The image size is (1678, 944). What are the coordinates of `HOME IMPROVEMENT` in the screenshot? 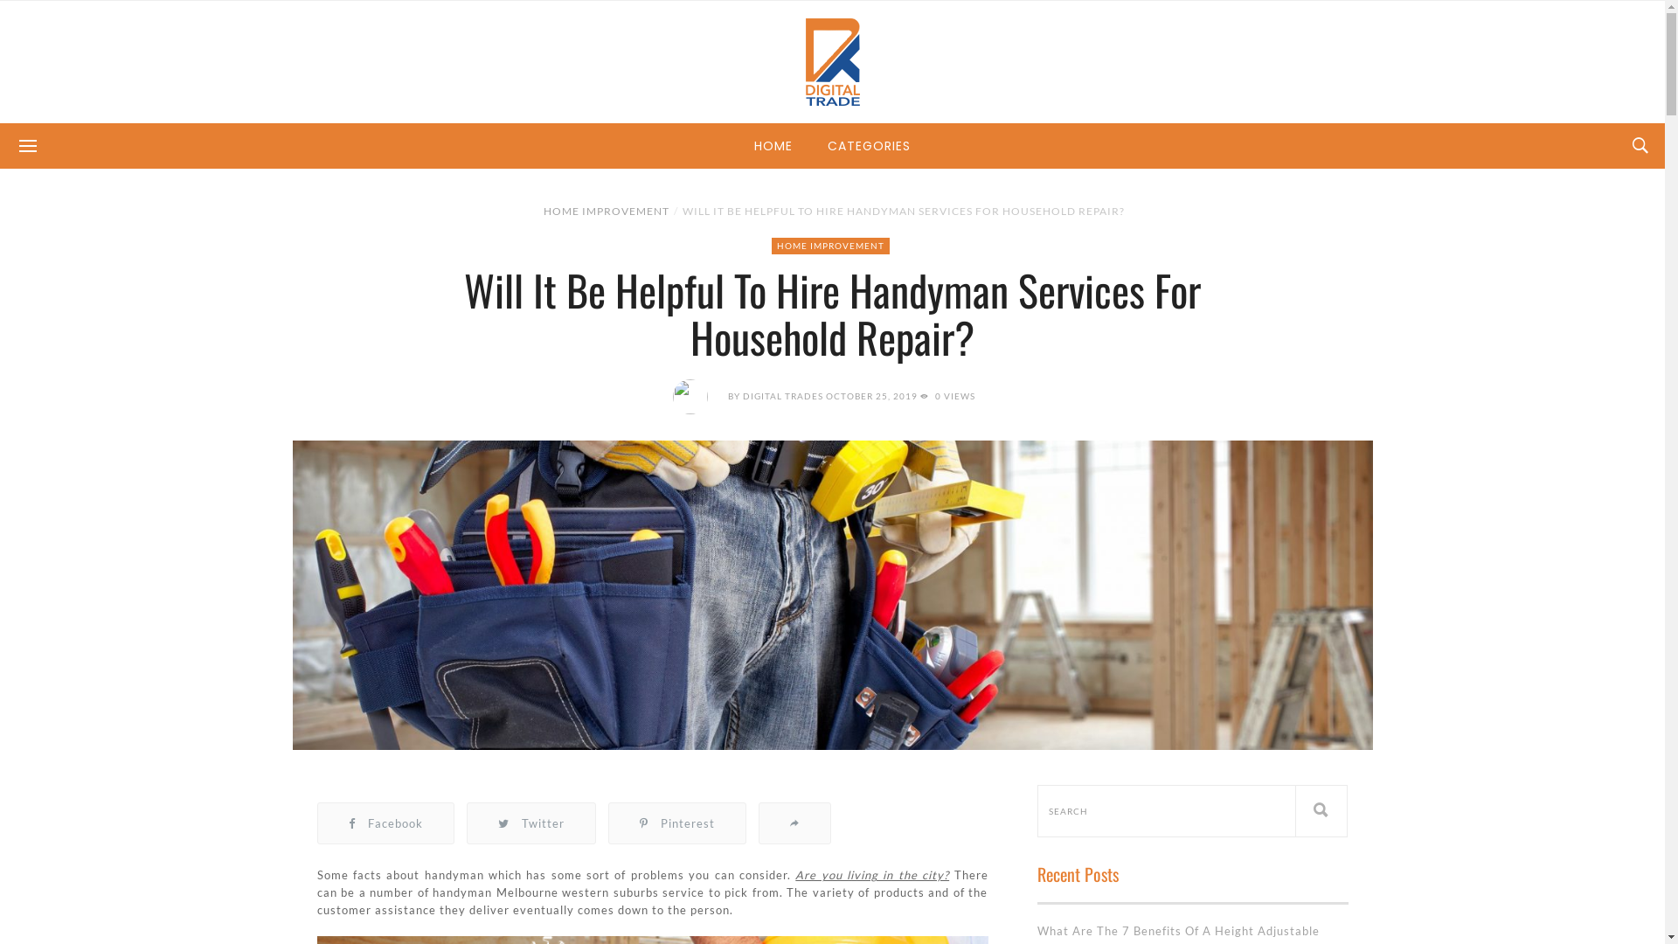 It's located at (607, 212).